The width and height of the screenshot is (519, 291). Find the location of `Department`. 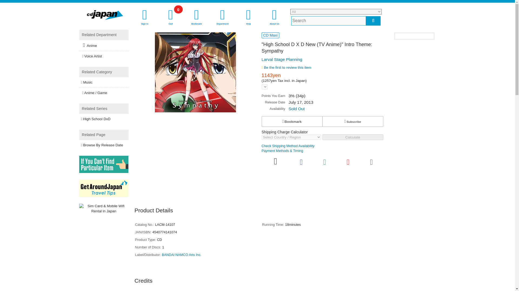

Department is located at coordinates (222, 17).